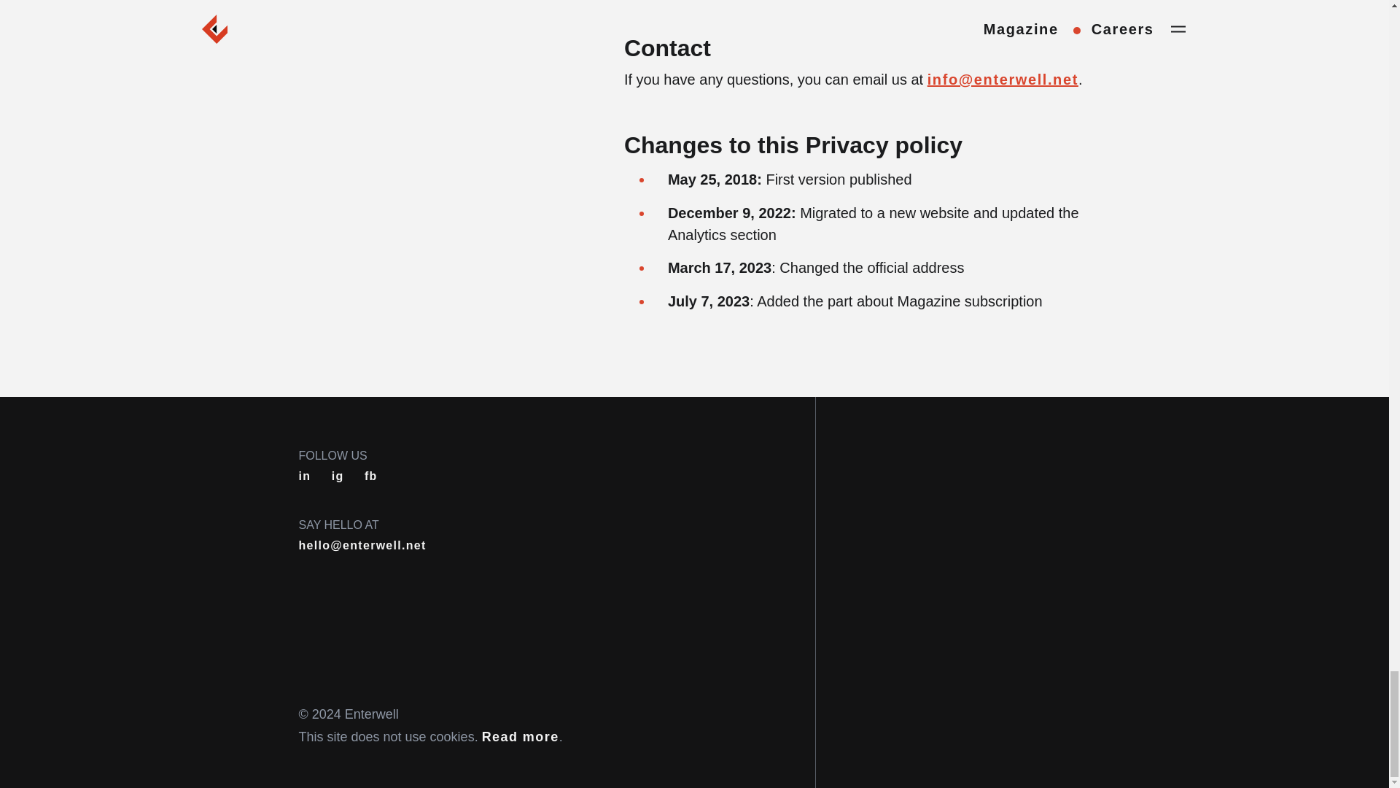 This screenshot has height=788, width=1400. I want to click on ig, so click(338, 476).